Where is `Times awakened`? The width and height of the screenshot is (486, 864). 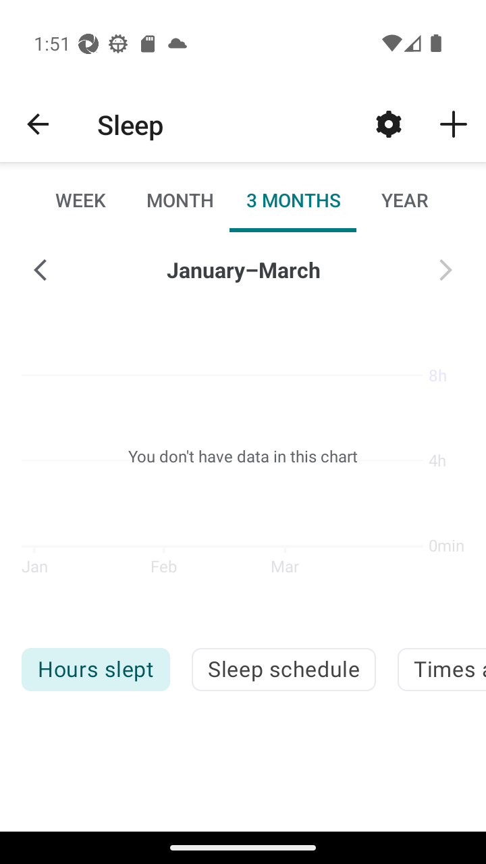
Times awakened is located at coordinates (441, 670).